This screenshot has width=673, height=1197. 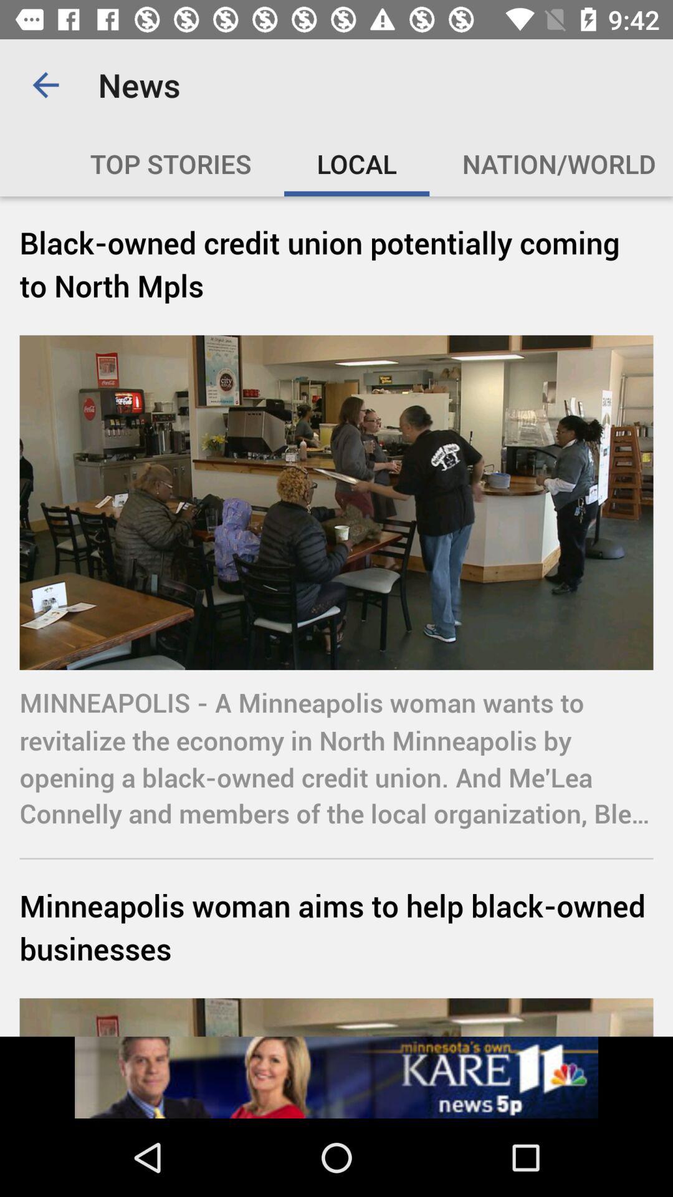 I want to click on open advertisement, so click(x=336, y=1077).